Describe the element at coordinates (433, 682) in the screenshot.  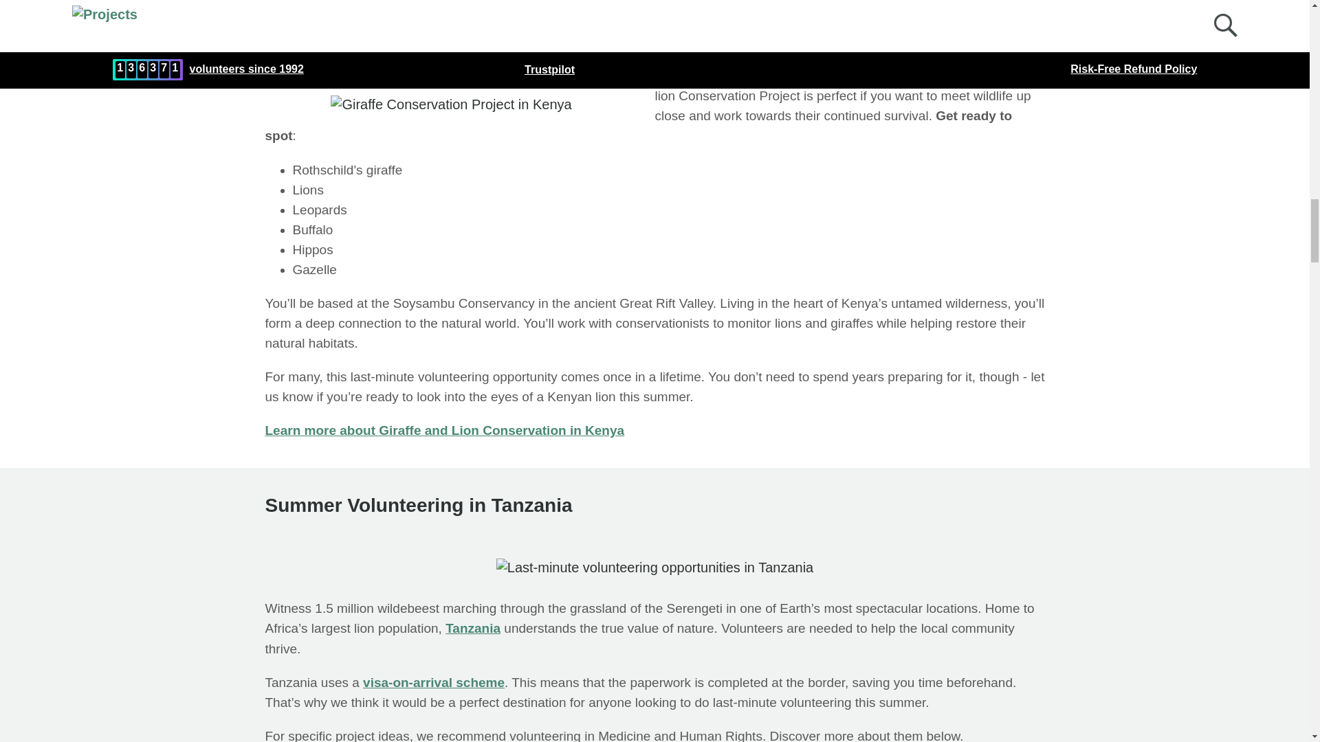
I see `visa-on-arrival scheme` at that location.